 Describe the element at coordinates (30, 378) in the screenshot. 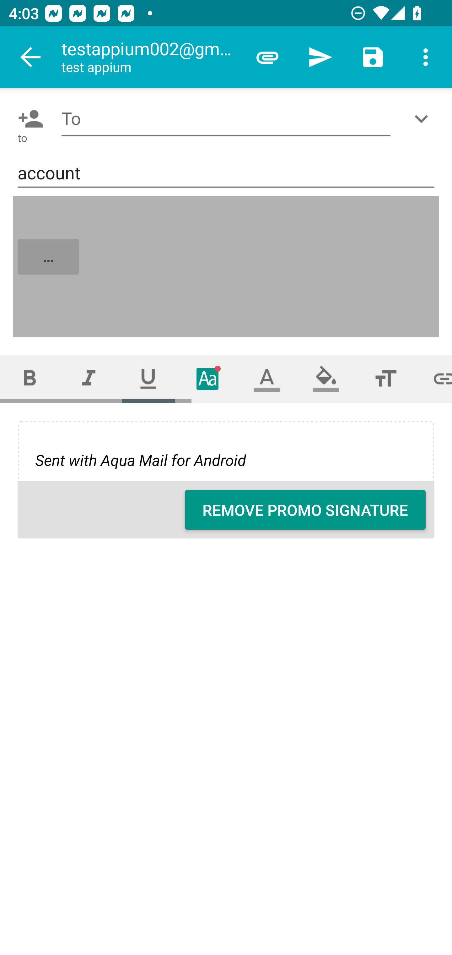

I see `Bold` at that location.